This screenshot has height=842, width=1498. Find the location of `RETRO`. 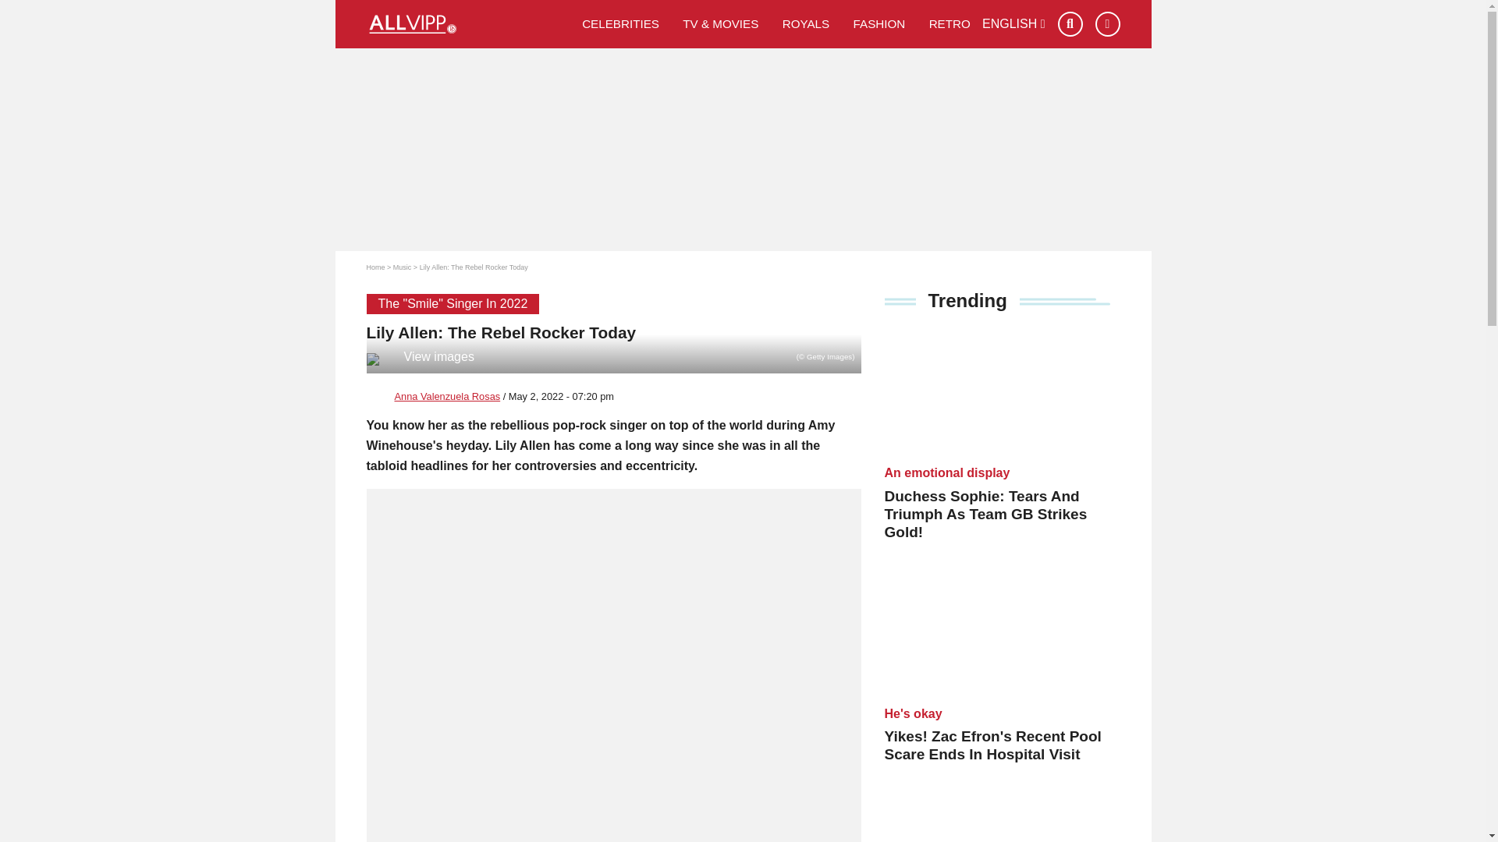

RETRO is located at coordinates (950, 23).